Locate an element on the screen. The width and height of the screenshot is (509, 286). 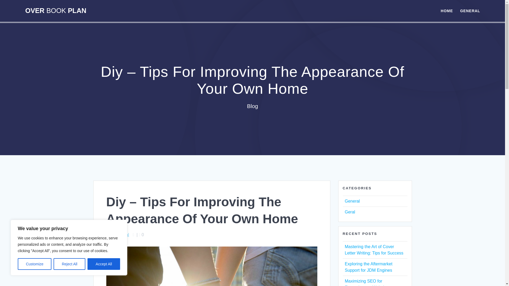
General is located at coordinates (121, 235).